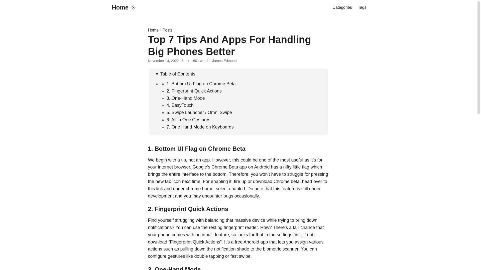 This screenshot has height=270, width=481. I want to click on 6. All in One Gestures, so click(188, 119).